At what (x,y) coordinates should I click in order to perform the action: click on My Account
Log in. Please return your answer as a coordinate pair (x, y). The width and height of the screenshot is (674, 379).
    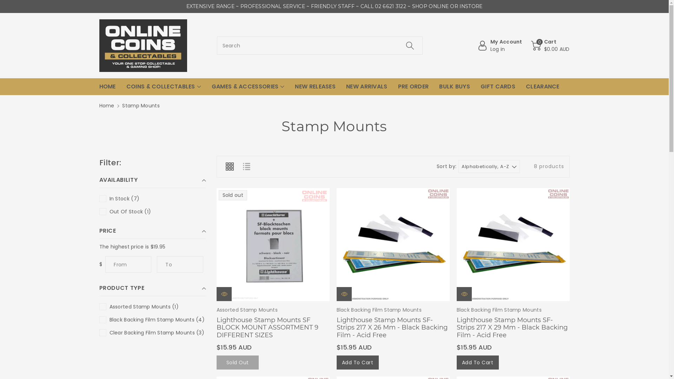
    Looking at the image, I should click on (500, 46).